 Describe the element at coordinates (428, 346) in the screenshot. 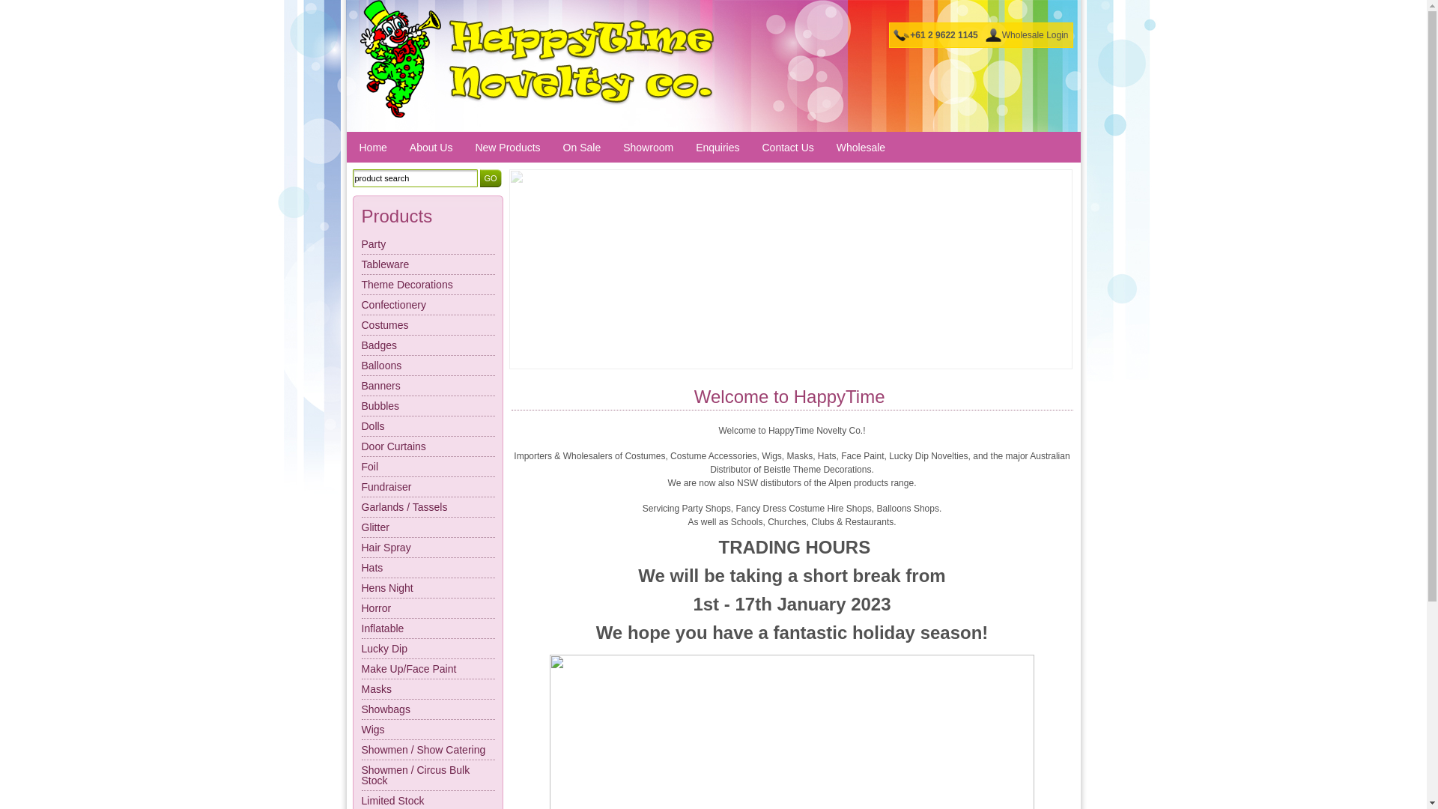

I see `Badges` at that location.